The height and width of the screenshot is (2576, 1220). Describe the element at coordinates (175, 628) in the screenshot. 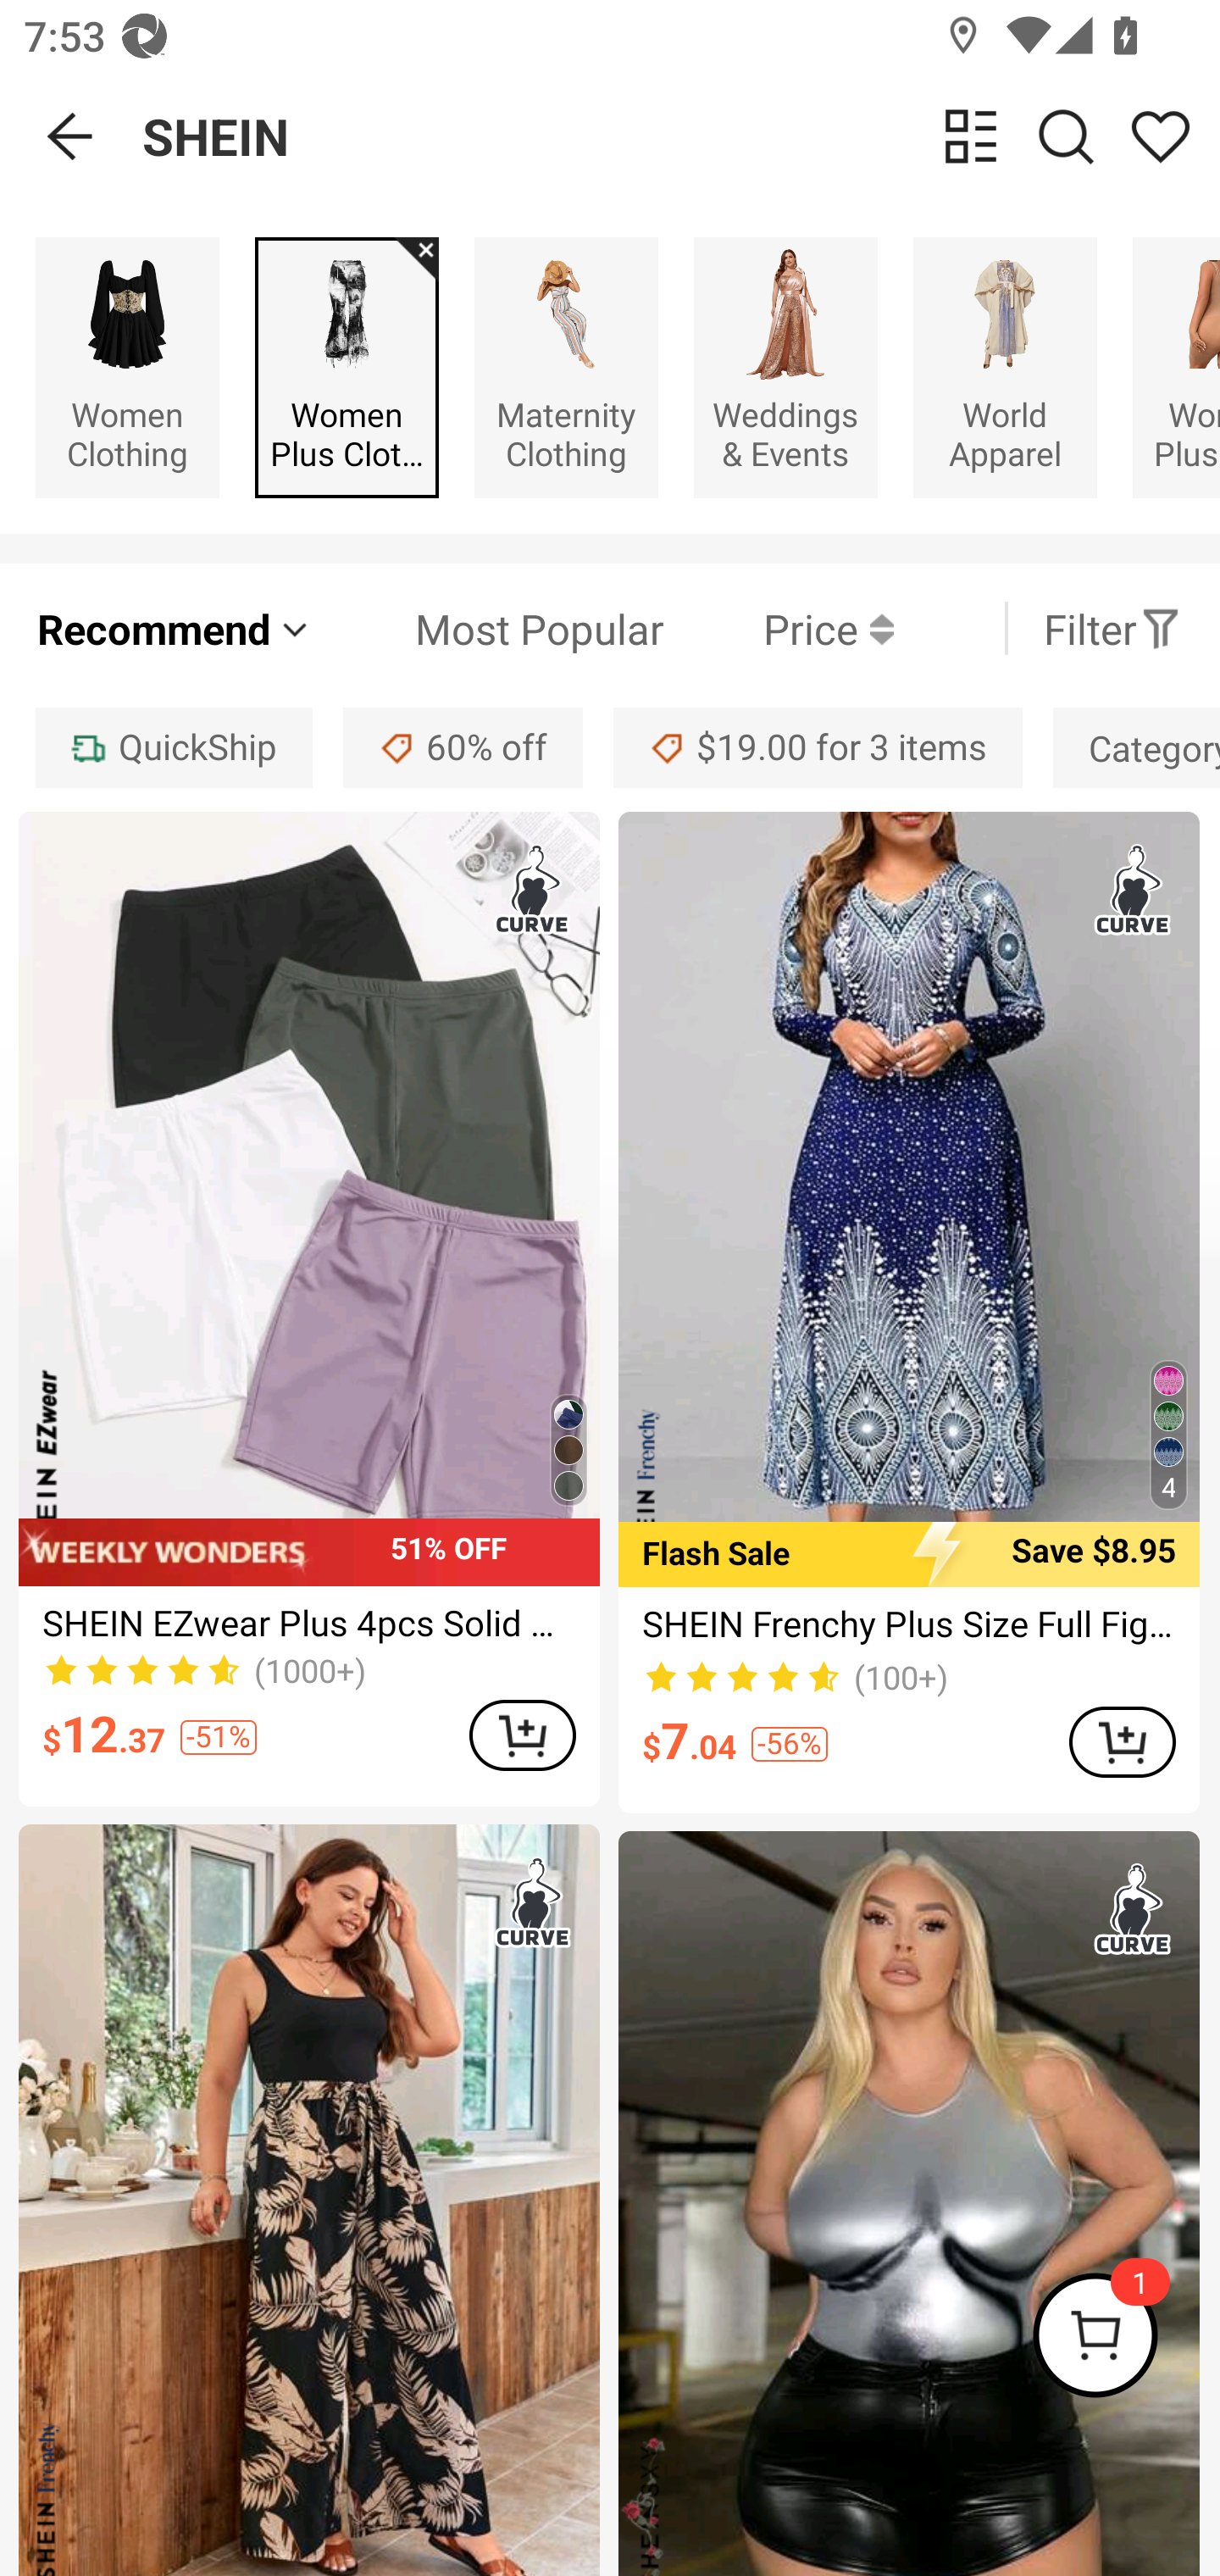

I see `Recommend` at that location.